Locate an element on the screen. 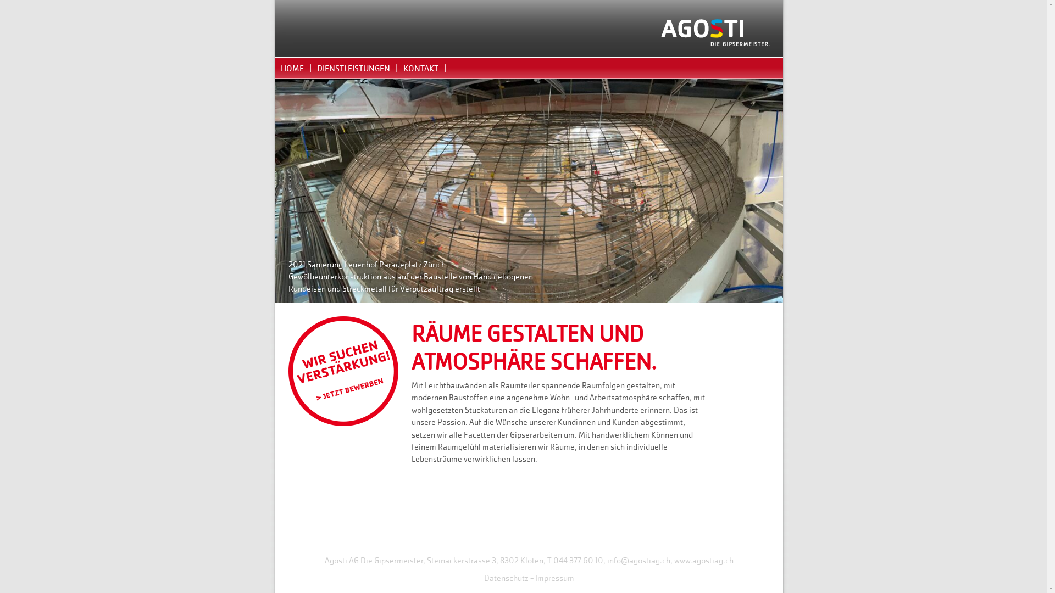  Datenschutz is located at coordinates (506, 578).